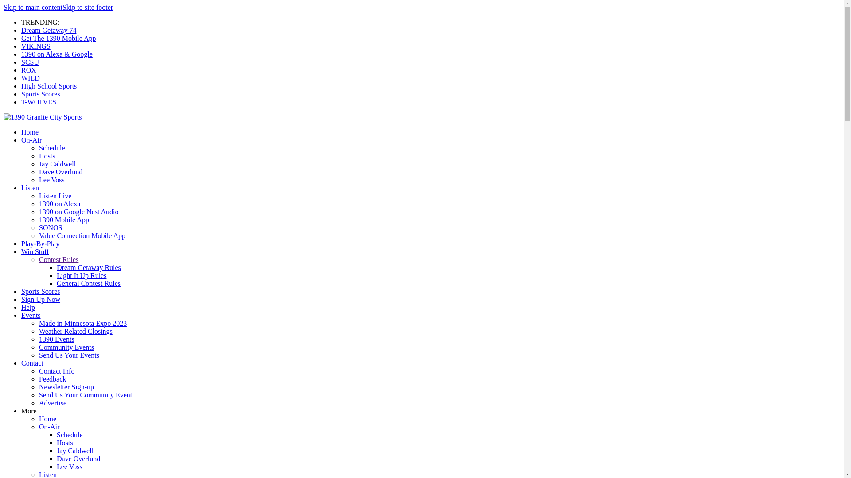  Describe the element at coordinates (82, 275) in the screenshot. I see `Light It Up Rules` at that location.